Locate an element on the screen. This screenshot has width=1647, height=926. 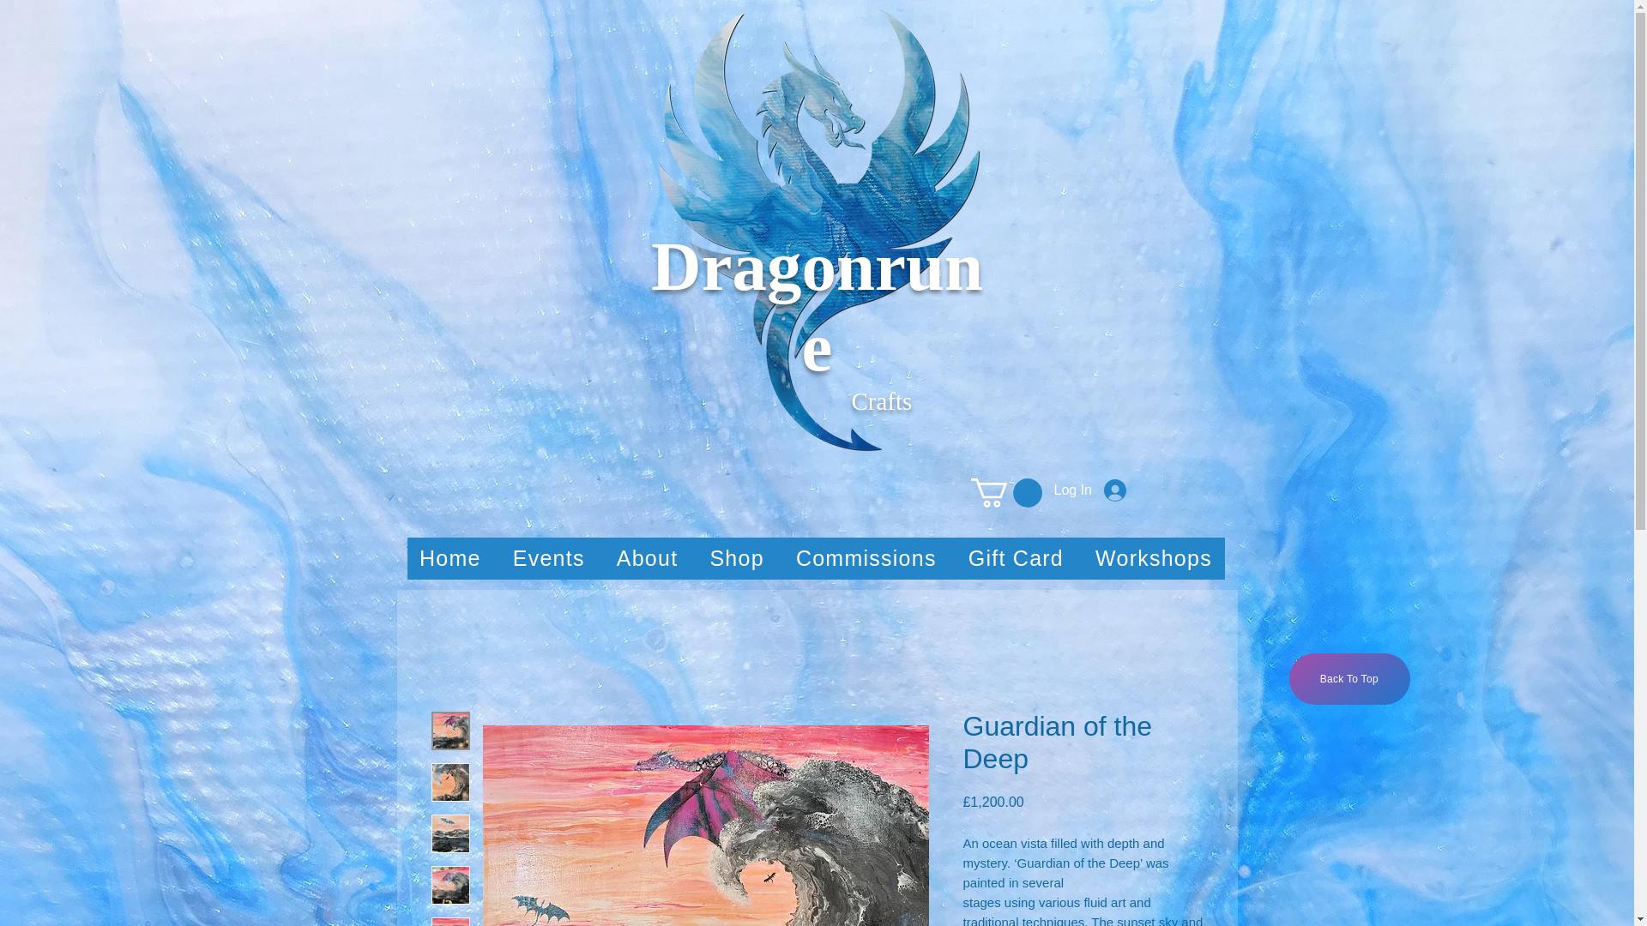
Home is located at coordinates (449, 559).